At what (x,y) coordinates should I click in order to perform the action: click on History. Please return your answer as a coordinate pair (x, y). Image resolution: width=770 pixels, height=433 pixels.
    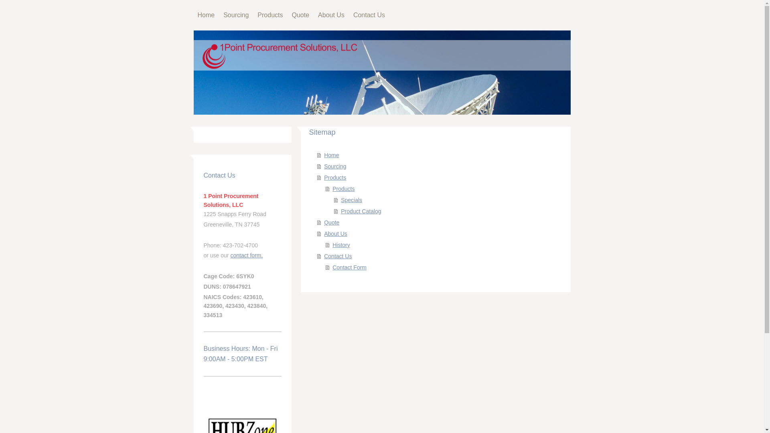
    Looking at the image, I should click on (444, 245).